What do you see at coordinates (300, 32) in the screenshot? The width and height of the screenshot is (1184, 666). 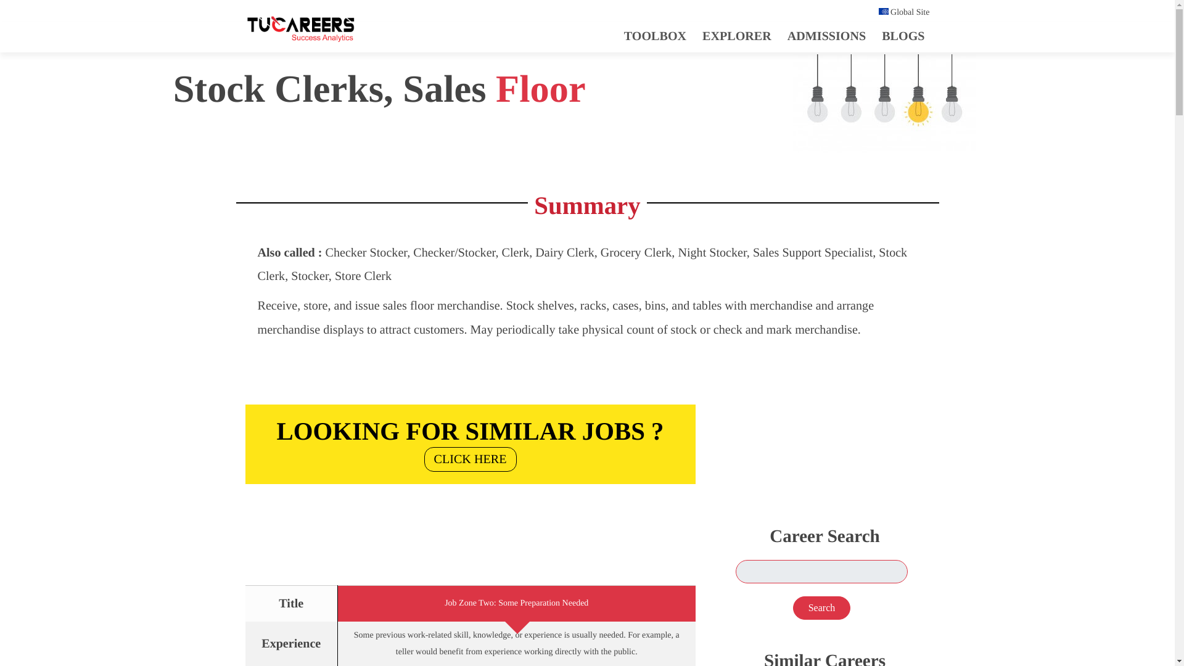 I see `Home` at bounding box center [300, 32].